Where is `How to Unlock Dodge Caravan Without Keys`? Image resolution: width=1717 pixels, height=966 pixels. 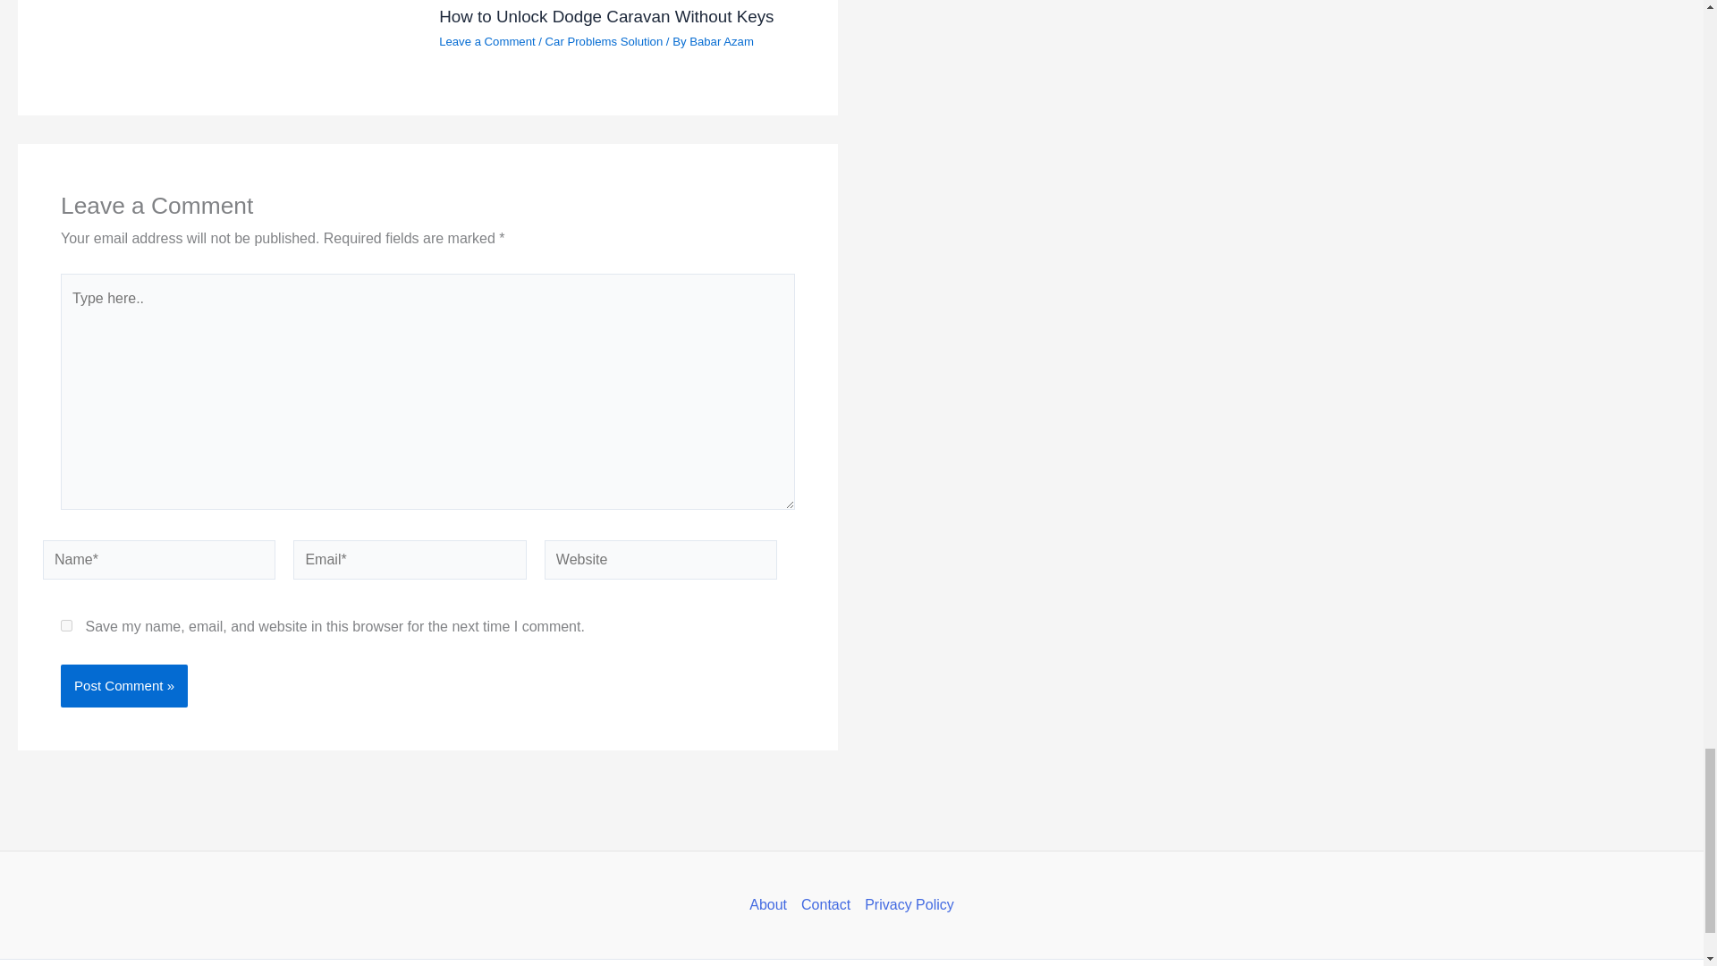 How to Unlock Dodge Caravan Without Keys is located at coordinates (606, 16).